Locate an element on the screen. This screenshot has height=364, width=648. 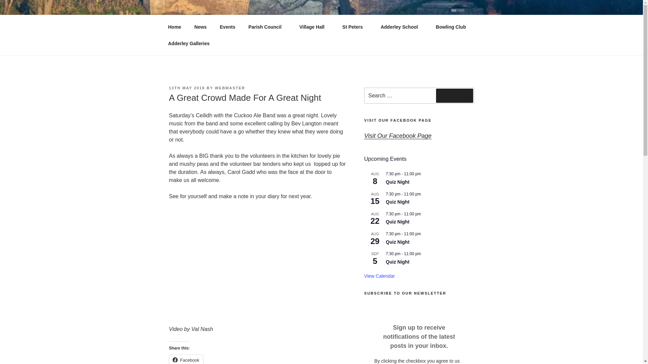
View more events. is located at coordinates (379, 276).